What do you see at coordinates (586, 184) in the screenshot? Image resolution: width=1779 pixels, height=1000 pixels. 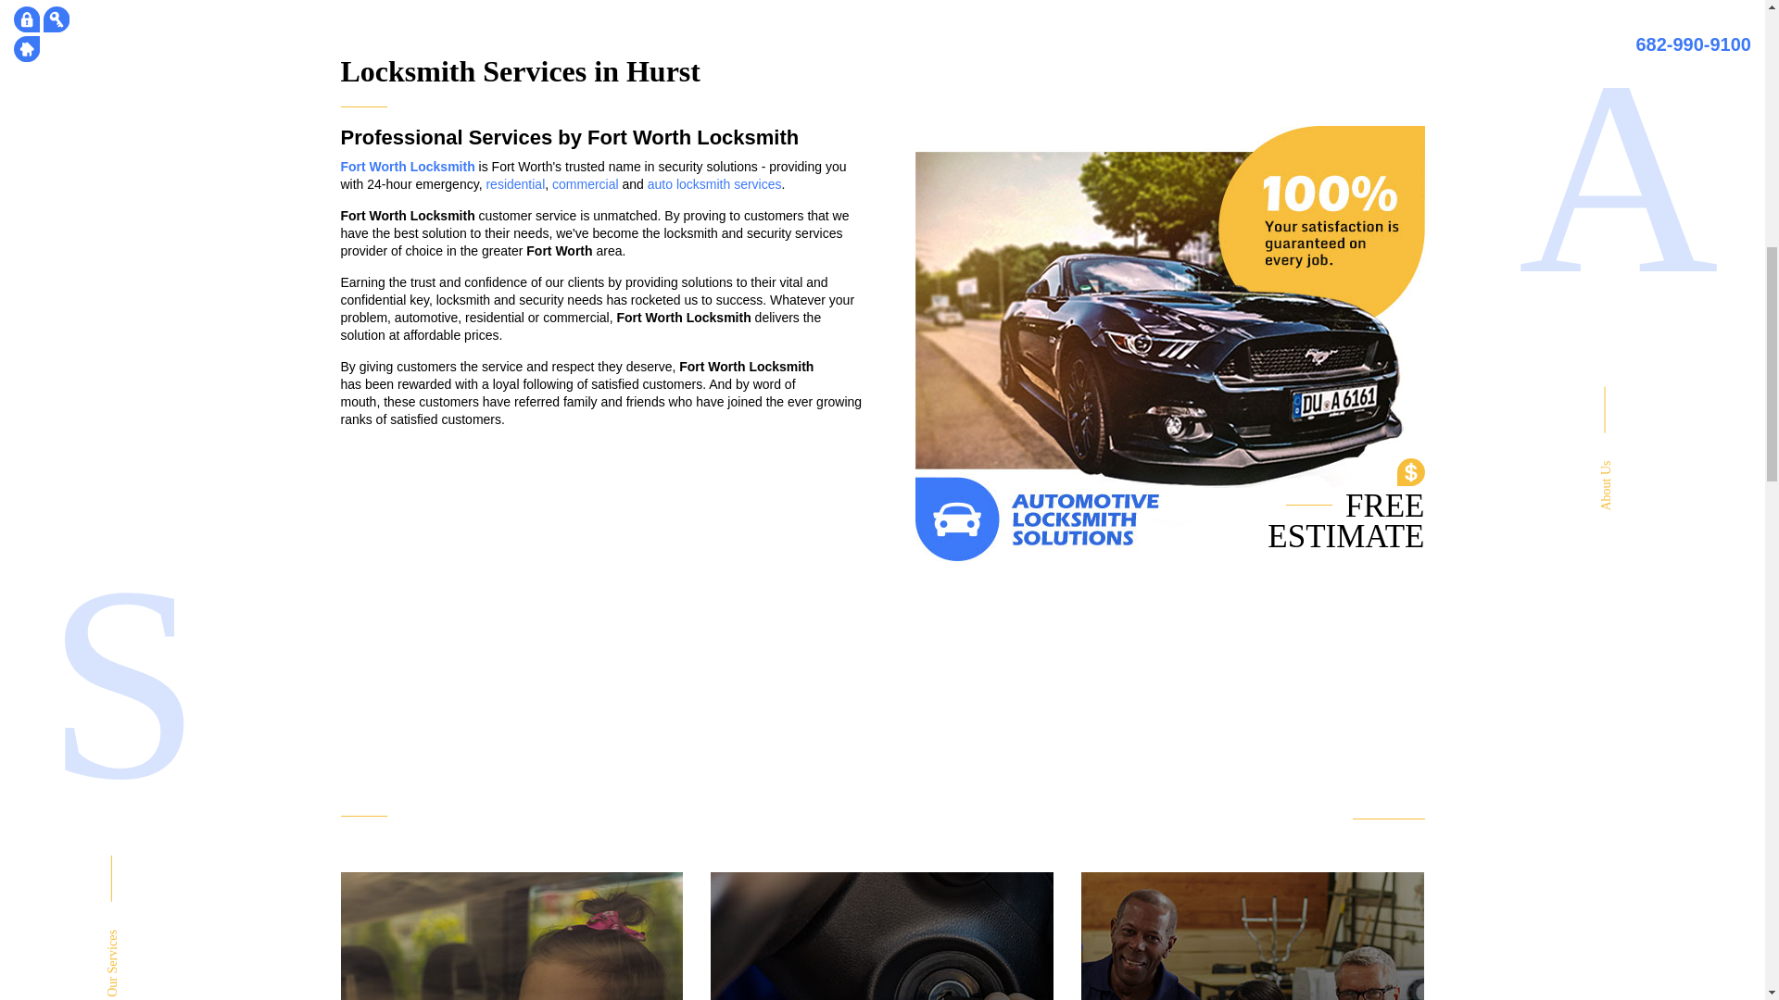 I see `commercial` at bounding box center [586, 184].